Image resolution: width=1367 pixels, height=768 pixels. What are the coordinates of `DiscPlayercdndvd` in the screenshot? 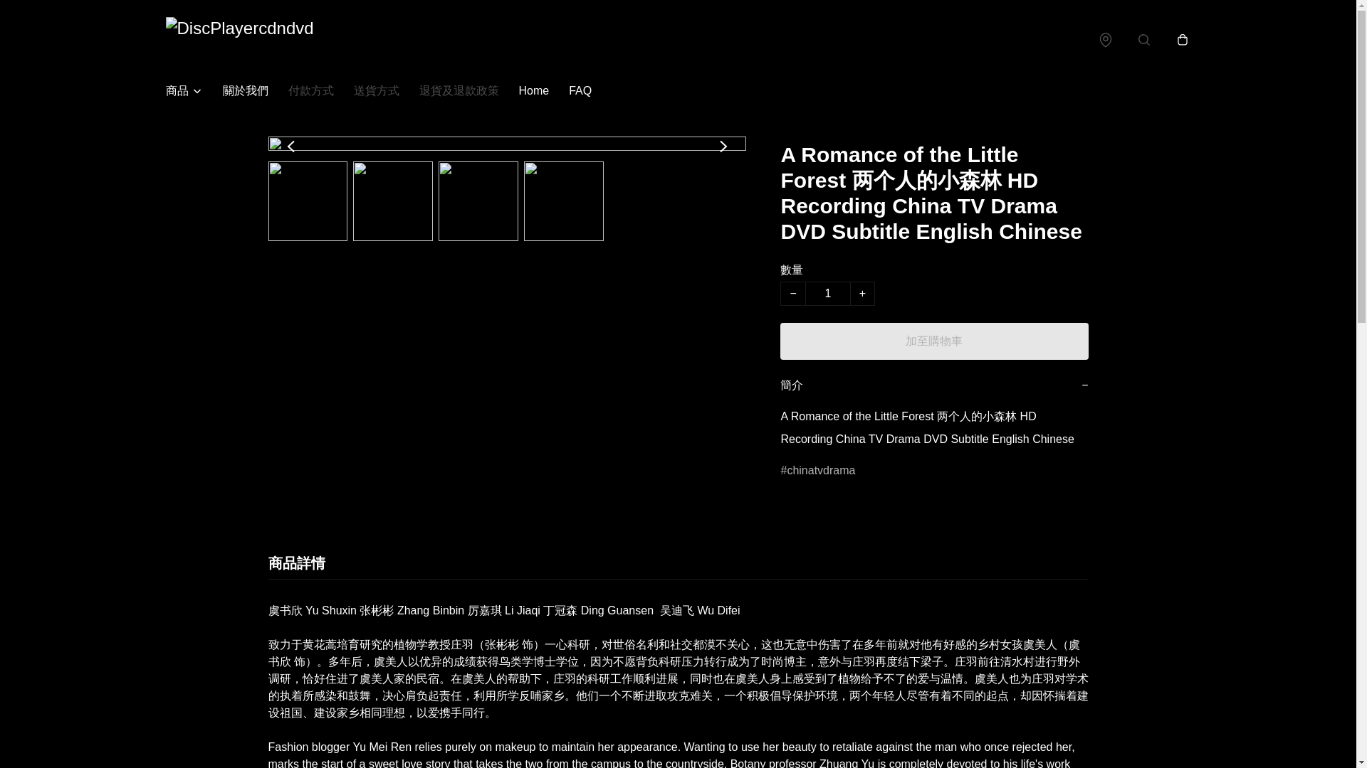 It's located at (239, 39).